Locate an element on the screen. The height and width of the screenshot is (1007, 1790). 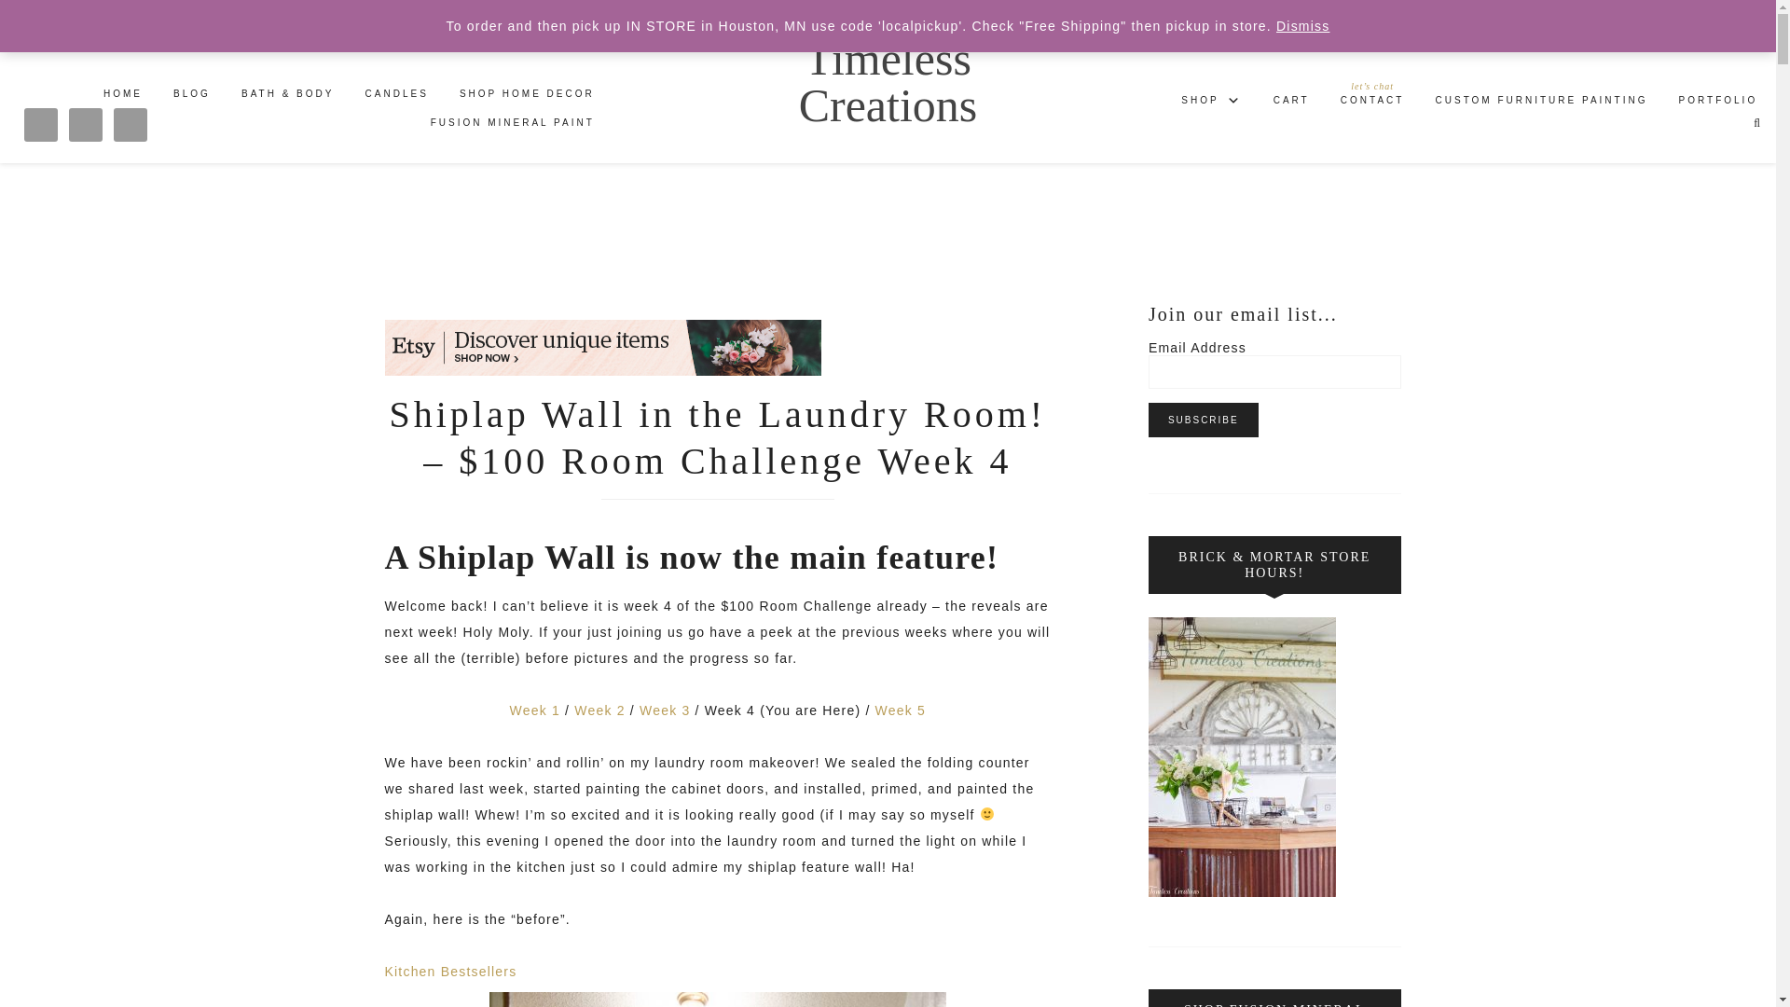
Subscribe is located at coordinates (1203, 420).